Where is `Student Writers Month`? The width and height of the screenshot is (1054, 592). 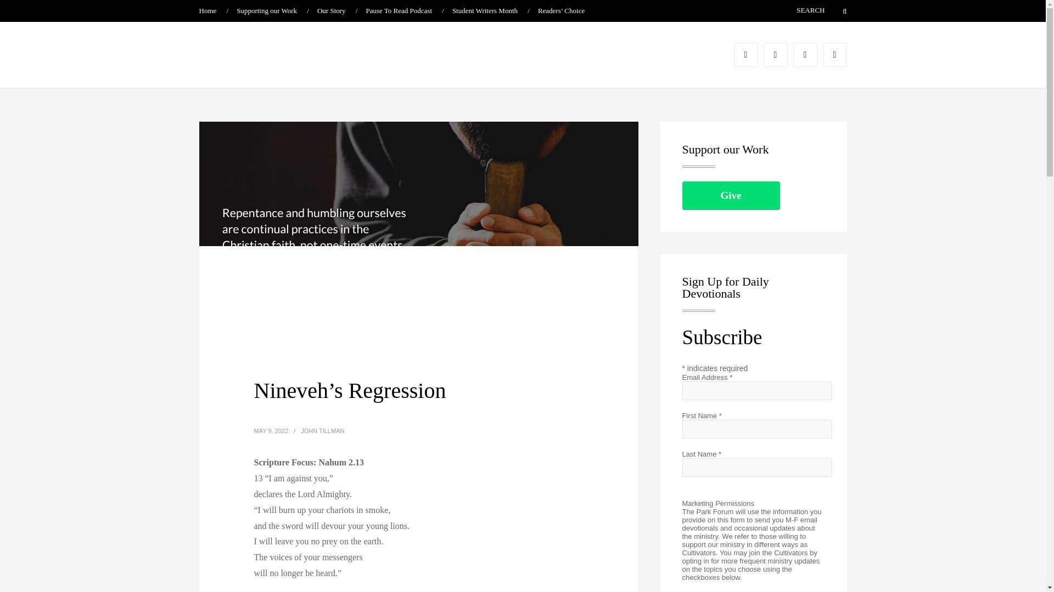
Student Writers Month is located at coordinates (484, 10).